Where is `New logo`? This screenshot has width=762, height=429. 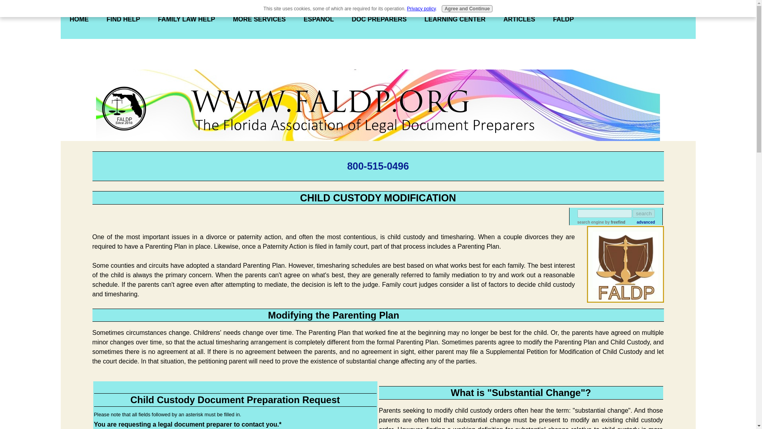
New logo is located at coordinates (124, 109).